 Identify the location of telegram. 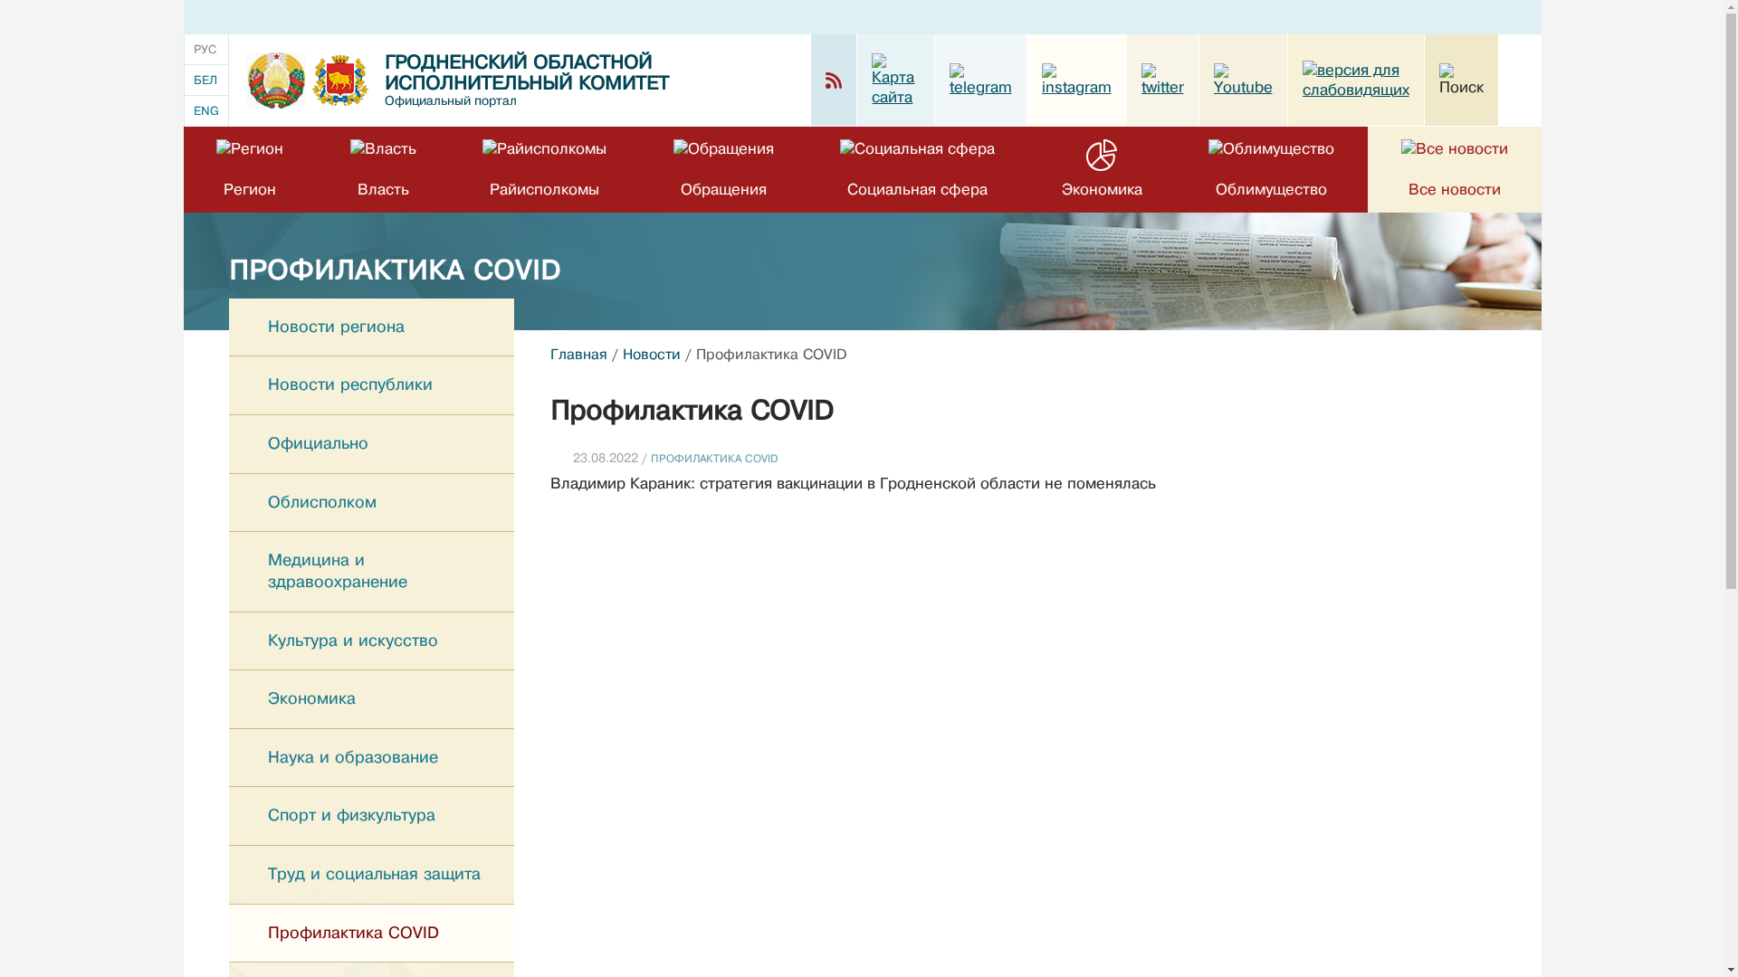
(979, 81).